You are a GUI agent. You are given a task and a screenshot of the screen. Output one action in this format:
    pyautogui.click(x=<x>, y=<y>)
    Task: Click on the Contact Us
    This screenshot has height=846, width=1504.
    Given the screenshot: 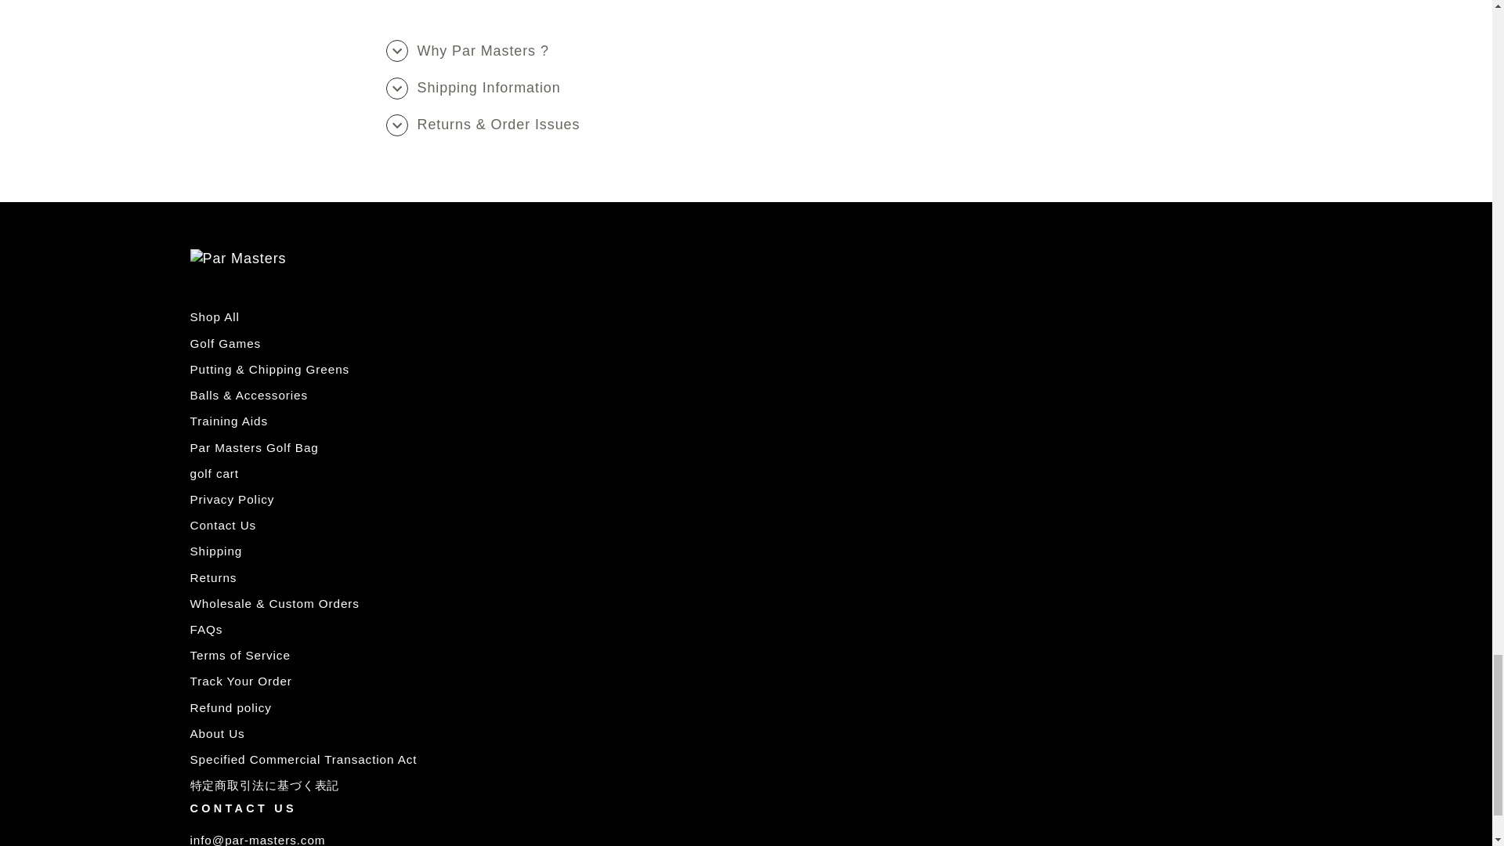 What is the action you would take?
    pyautogui.click(x=257, y=840)
    